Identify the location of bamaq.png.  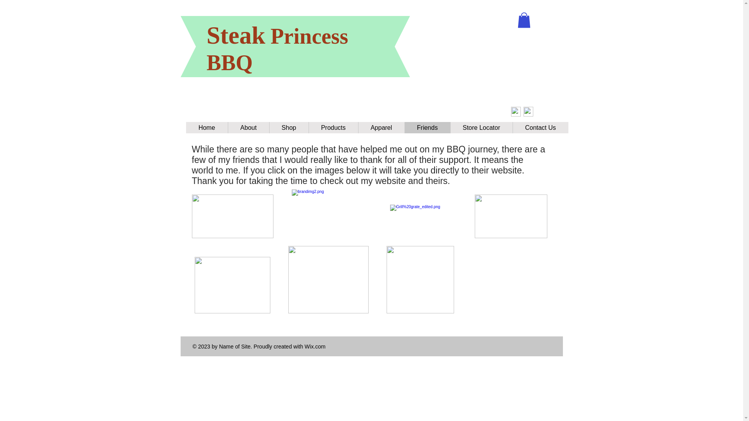
(420, 279).